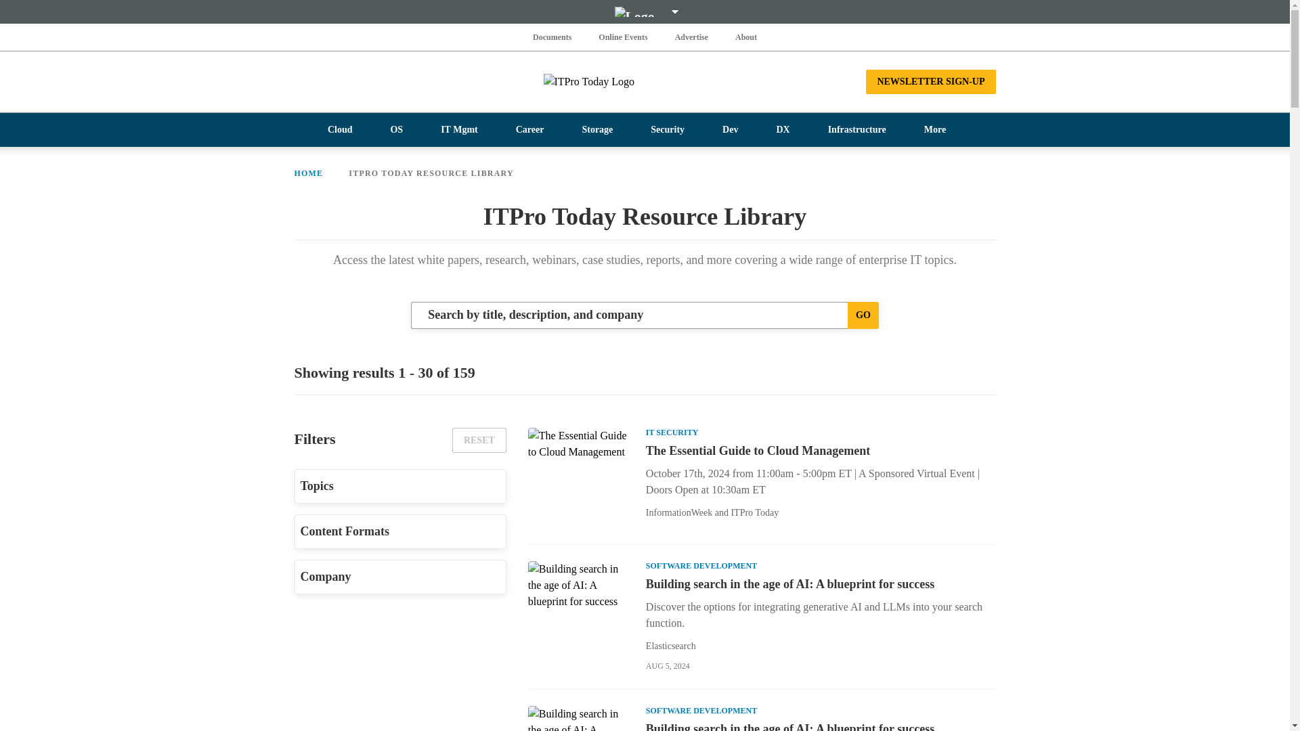 The width and height of the screenshot is (1300, 731). I want to click on NEWSLETTER SIGN-UP, so click(930, 81).